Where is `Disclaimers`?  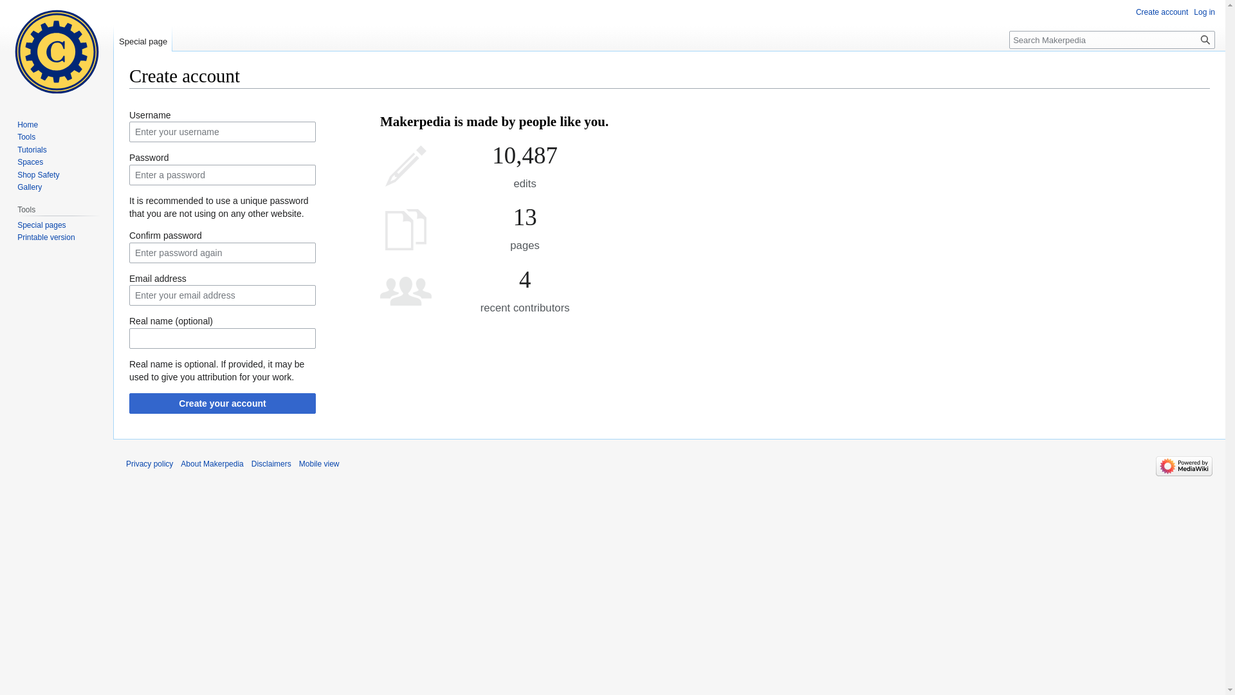 Disclaimers is located at coordinates (271, 464).